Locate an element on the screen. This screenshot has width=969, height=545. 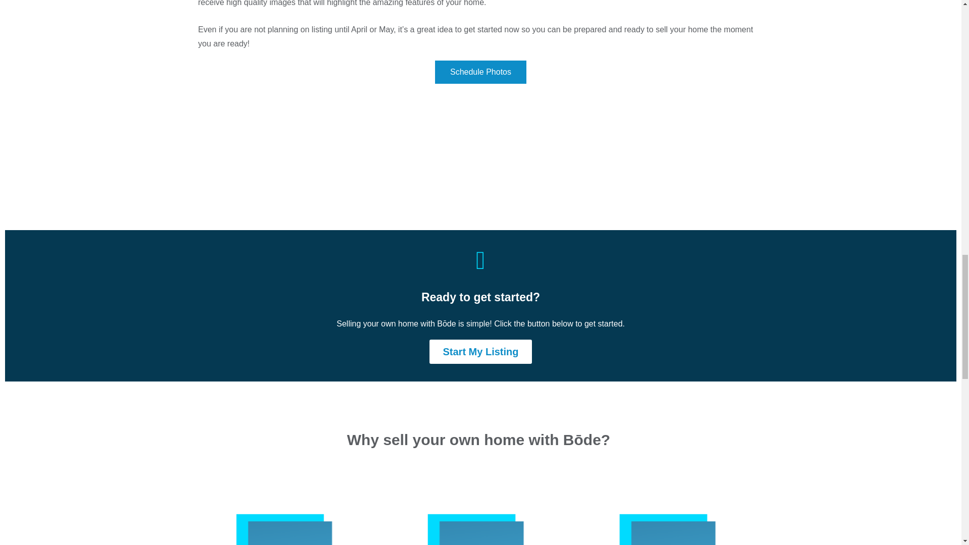
Start My Listing is located at coordinates (480, 351).